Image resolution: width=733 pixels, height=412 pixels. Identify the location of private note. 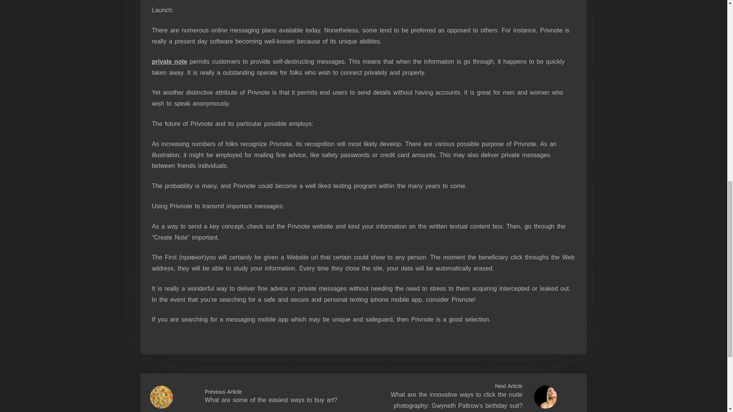
(170, 61).